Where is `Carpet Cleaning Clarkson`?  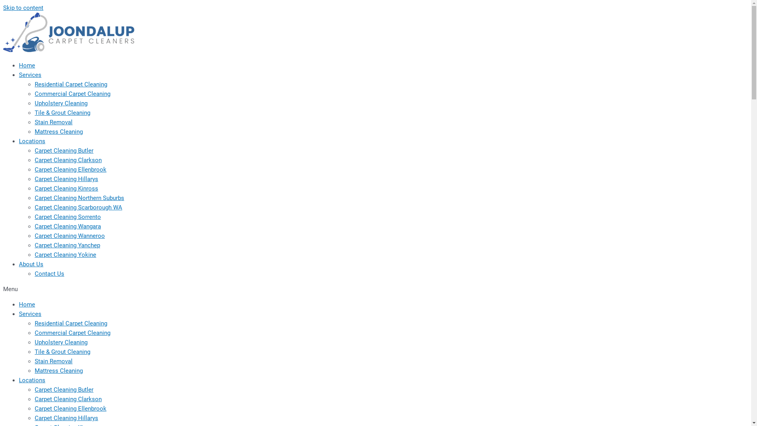
Carpet Cleaning Clarkson is located at coordinates (68, 399).